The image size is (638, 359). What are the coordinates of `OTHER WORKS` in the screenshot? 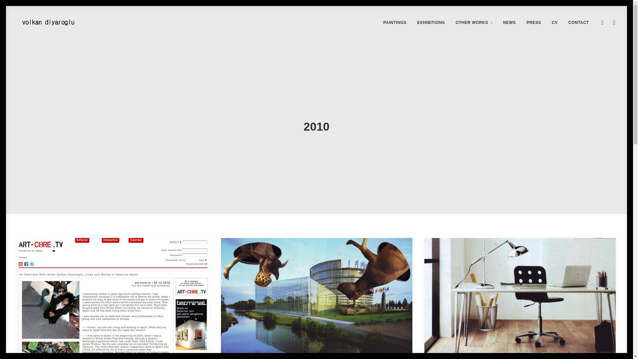 It's located at (474, 22).